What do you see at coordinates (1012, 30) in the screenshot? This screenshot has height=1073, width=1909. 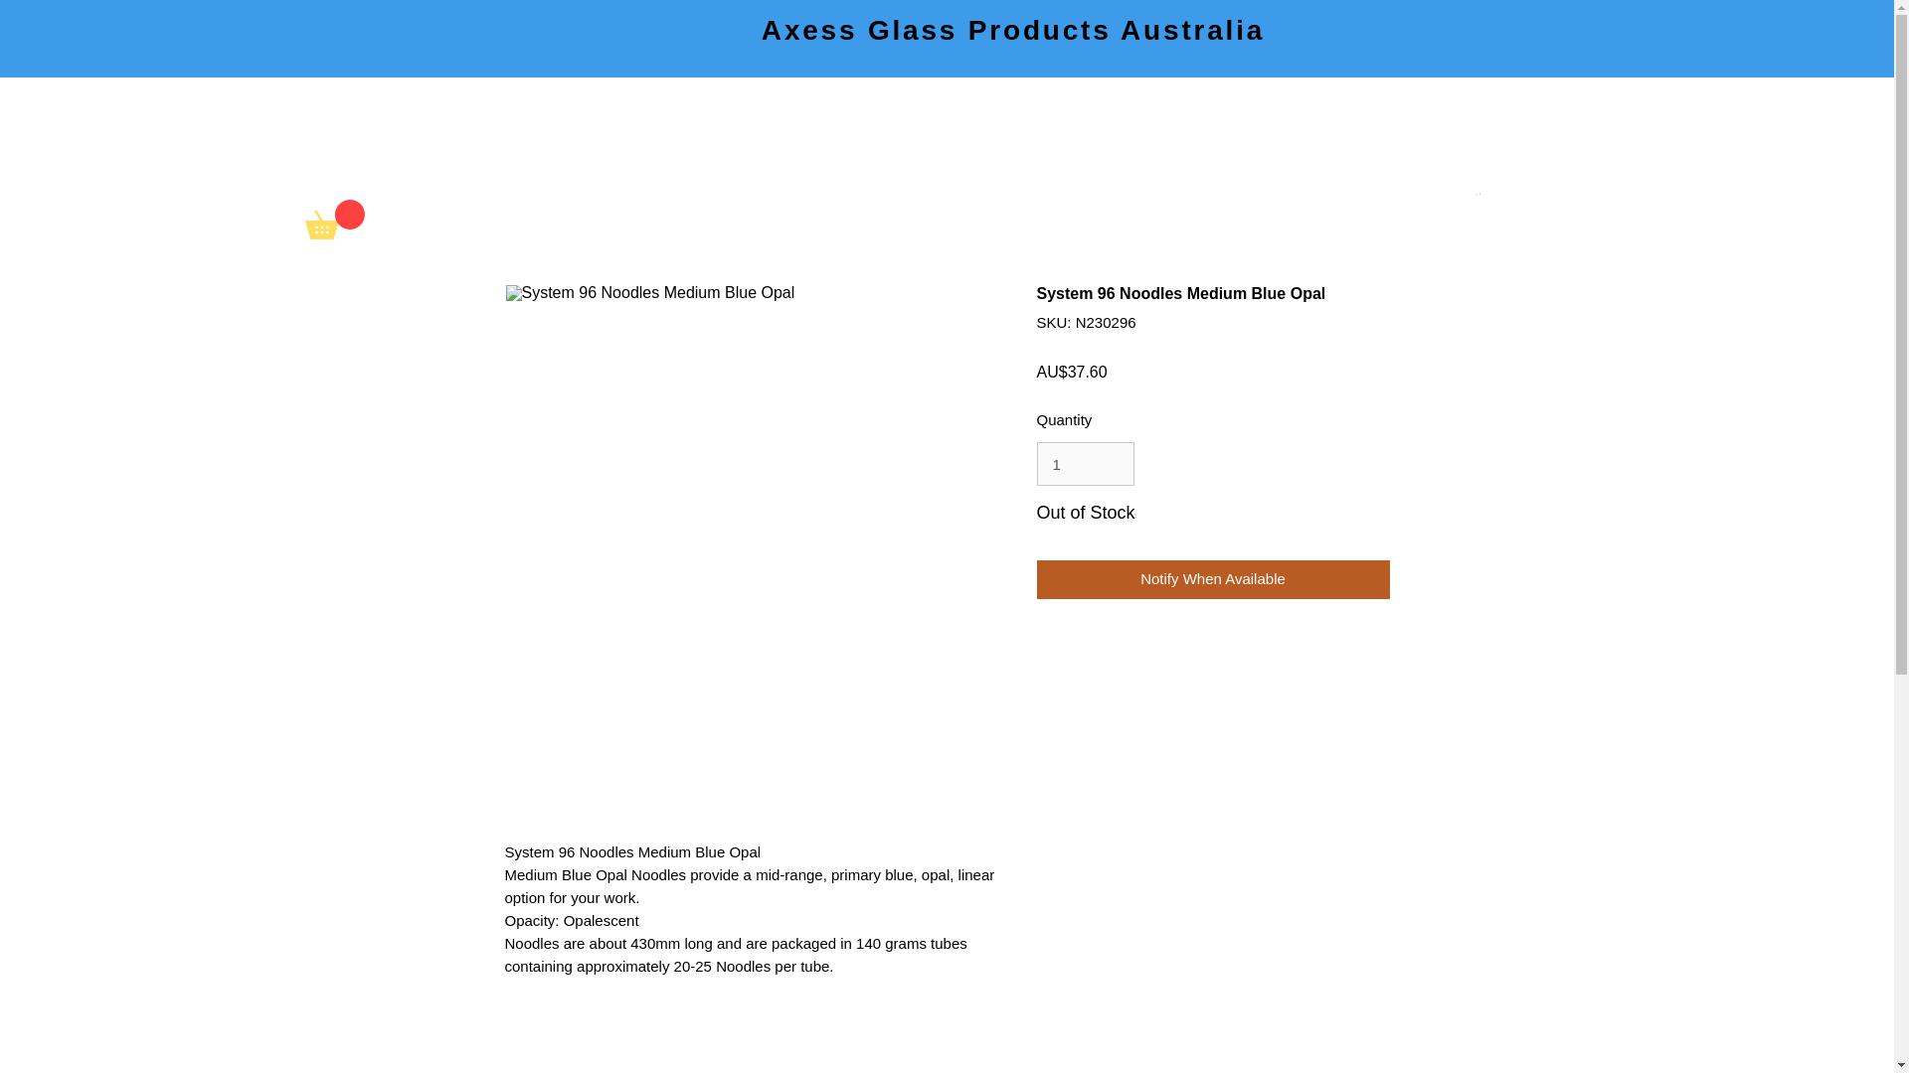 I see `Axess Glass Products Australia` at bounding box center [1012, 30].